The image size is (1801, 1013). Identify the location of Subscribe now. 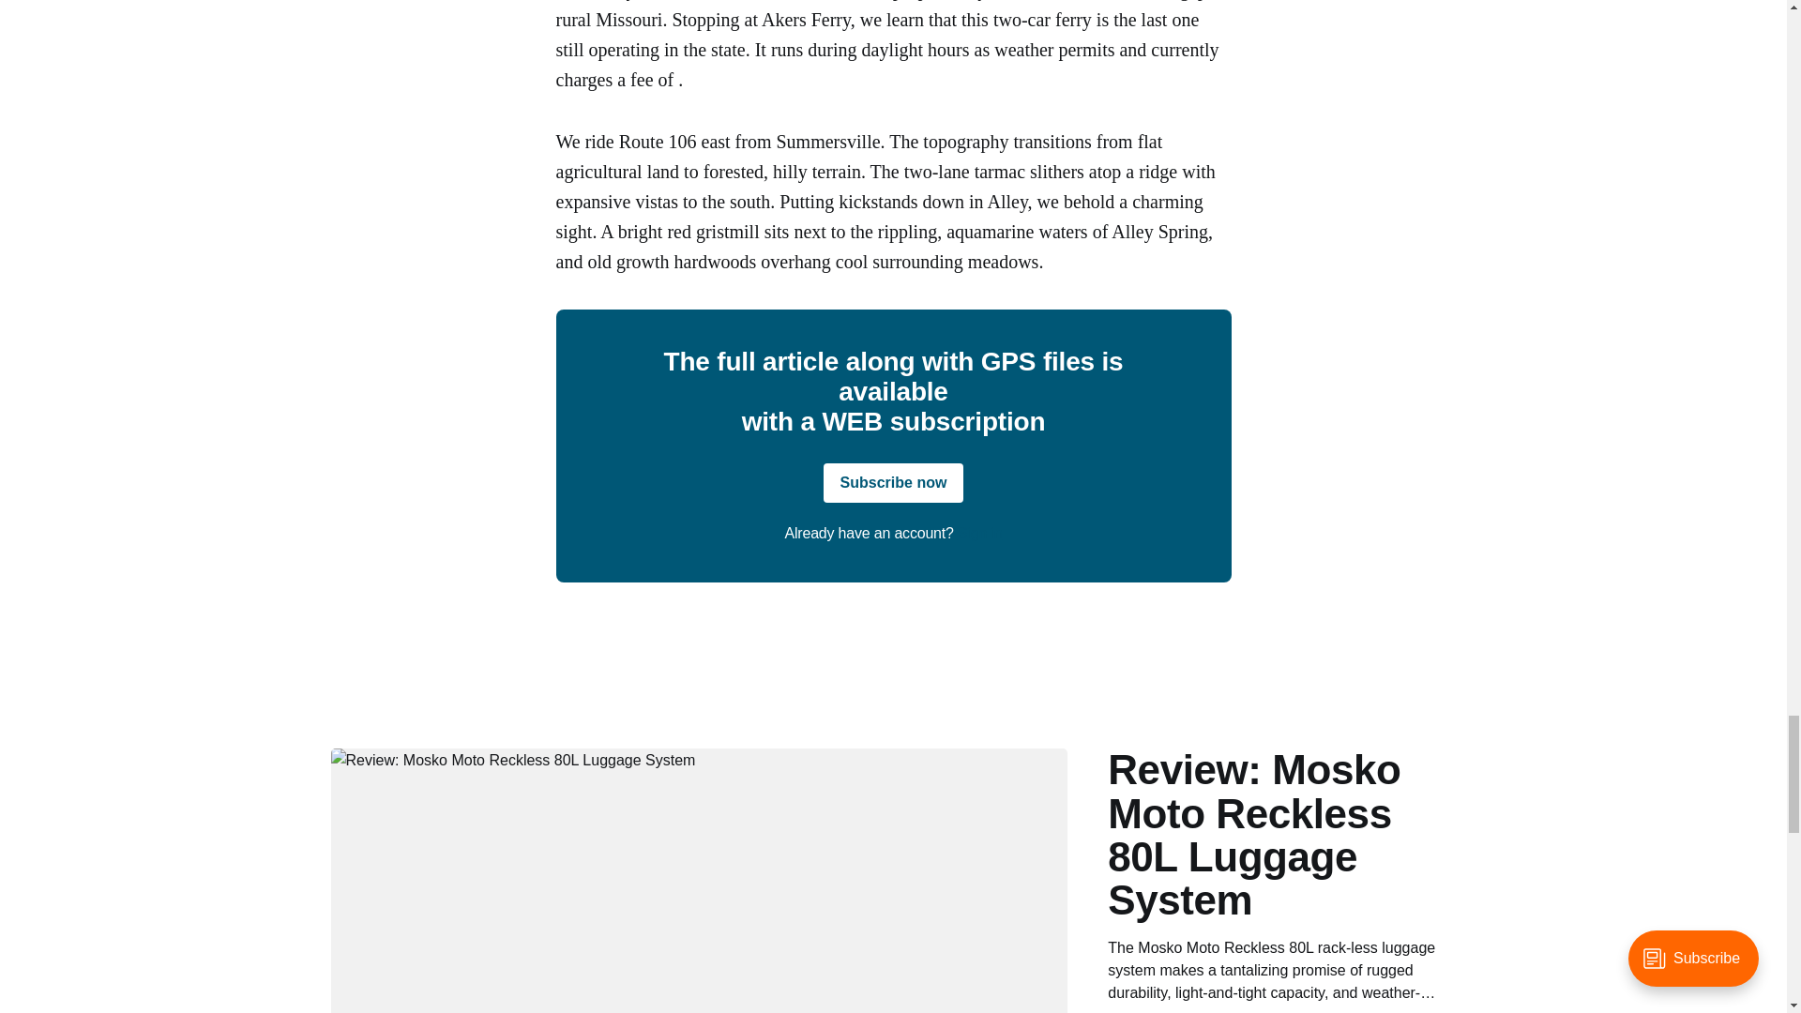
(893, 482).